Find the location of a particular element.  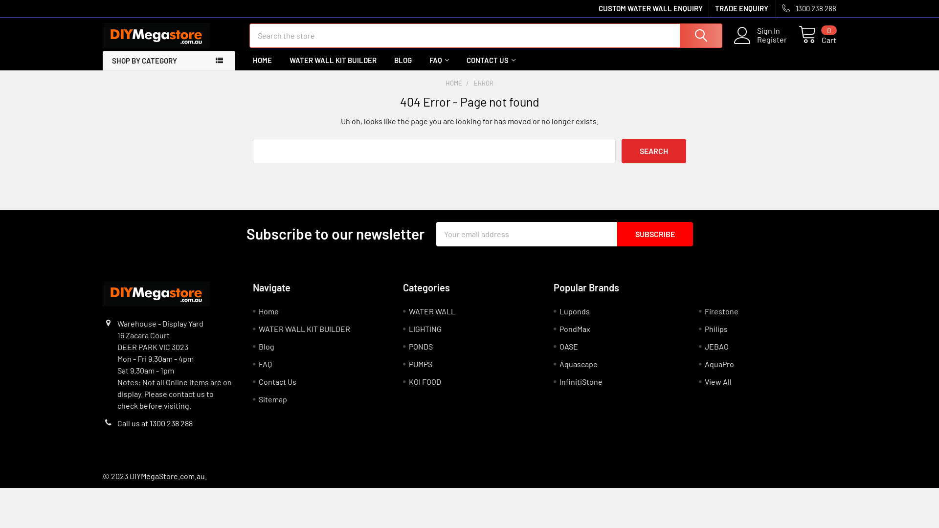

CUSTOM WATER WALL ENQUIRY is located at coordinates (650, 9).